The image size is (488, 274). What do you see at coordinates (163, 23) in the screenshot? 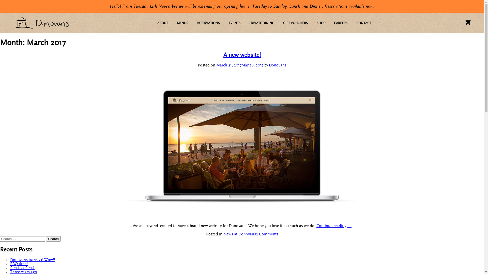
I see `ABOUT` at bounding box center [163, 23].